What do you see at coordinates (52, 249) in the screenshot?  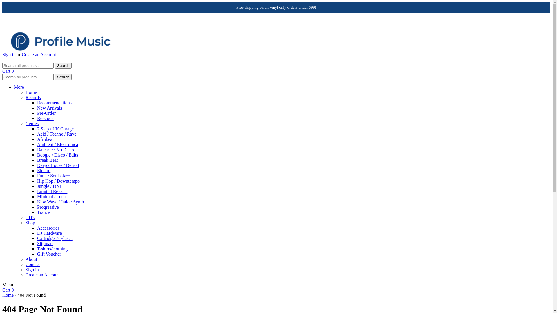 I see `T-shirts/clothing` at bounding box center [52, 249].